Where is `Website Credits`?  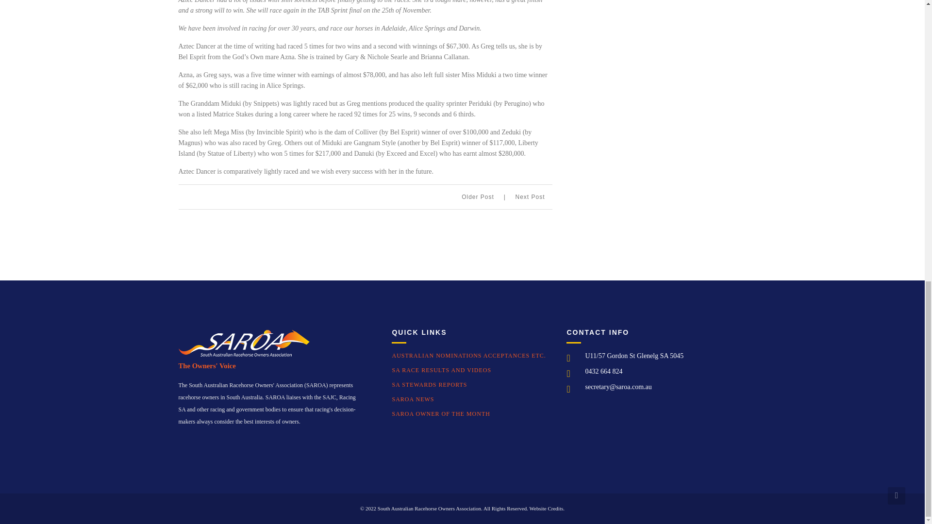 Website Credits is located at coordinates (547, 508).